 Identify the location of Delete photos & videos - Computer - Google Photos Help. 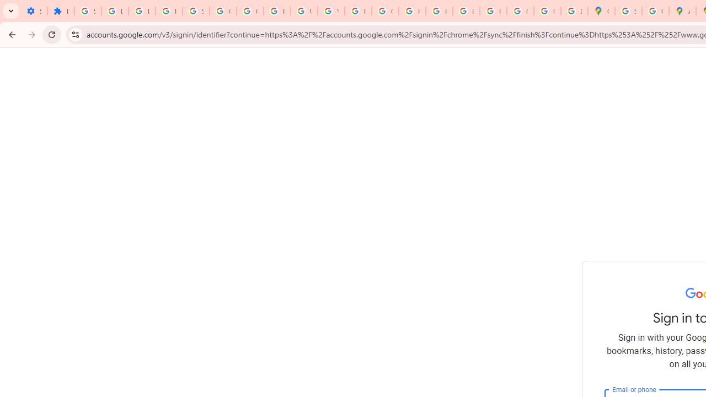
(115, 11).